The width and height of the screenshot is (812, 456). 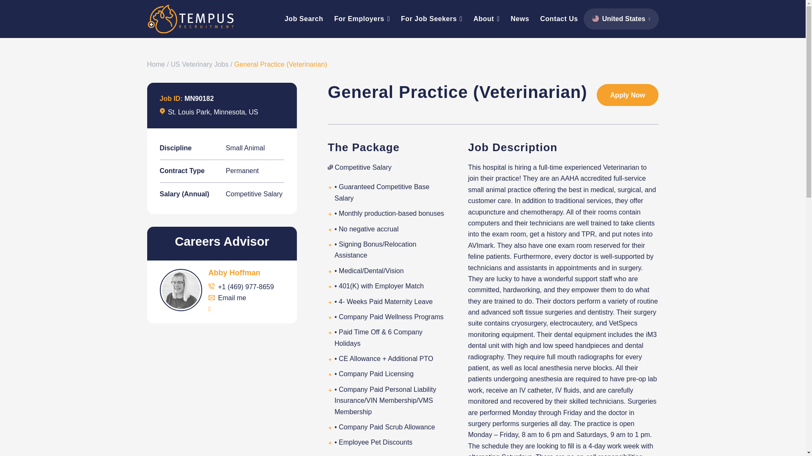 I want to click on Small Animal, so click(x=245, y=148).